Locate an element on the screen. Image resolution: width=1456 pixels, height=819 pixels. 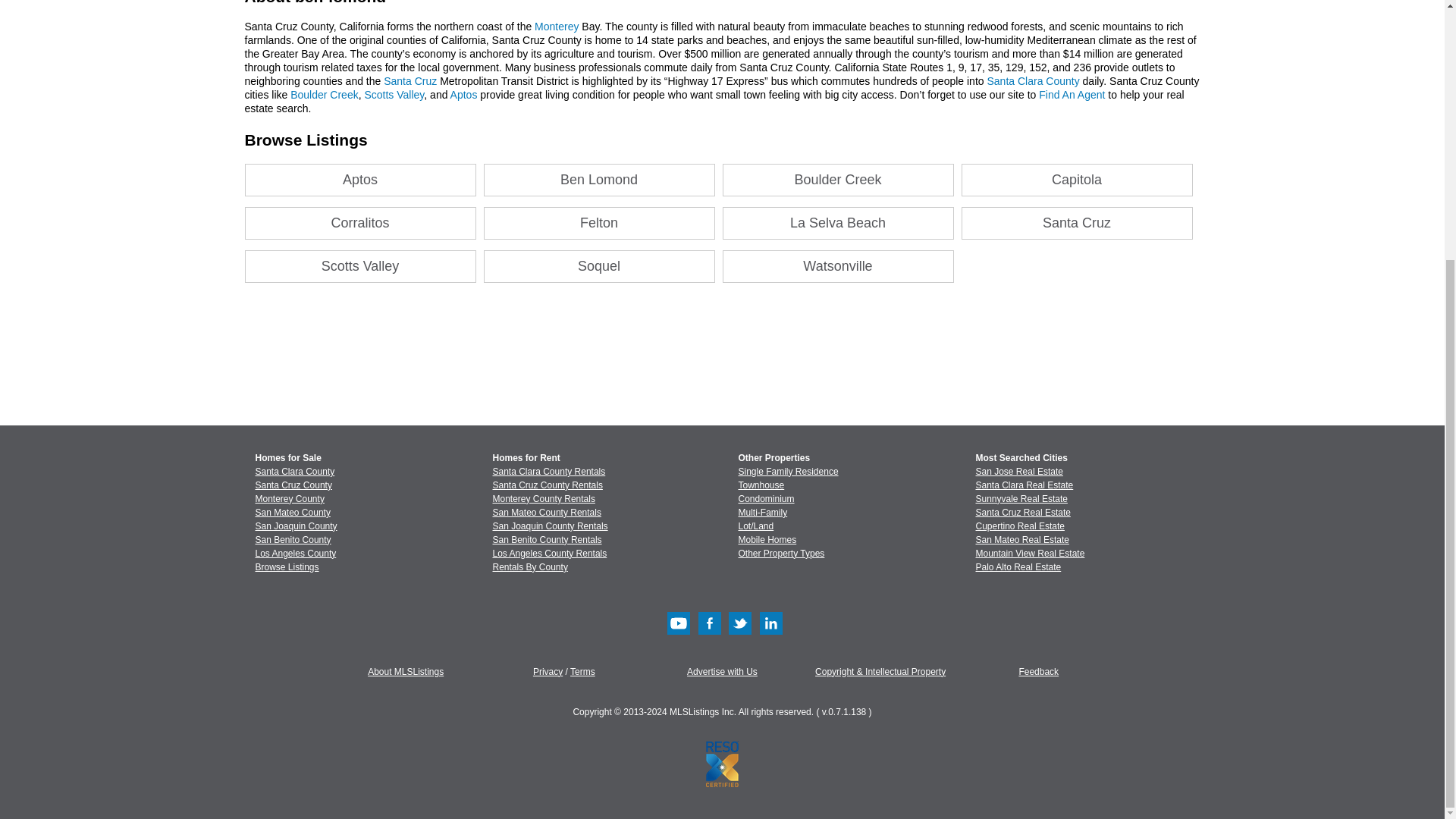
View Homes for Sale In Los Angeles County is located at coordinates (296, 553).